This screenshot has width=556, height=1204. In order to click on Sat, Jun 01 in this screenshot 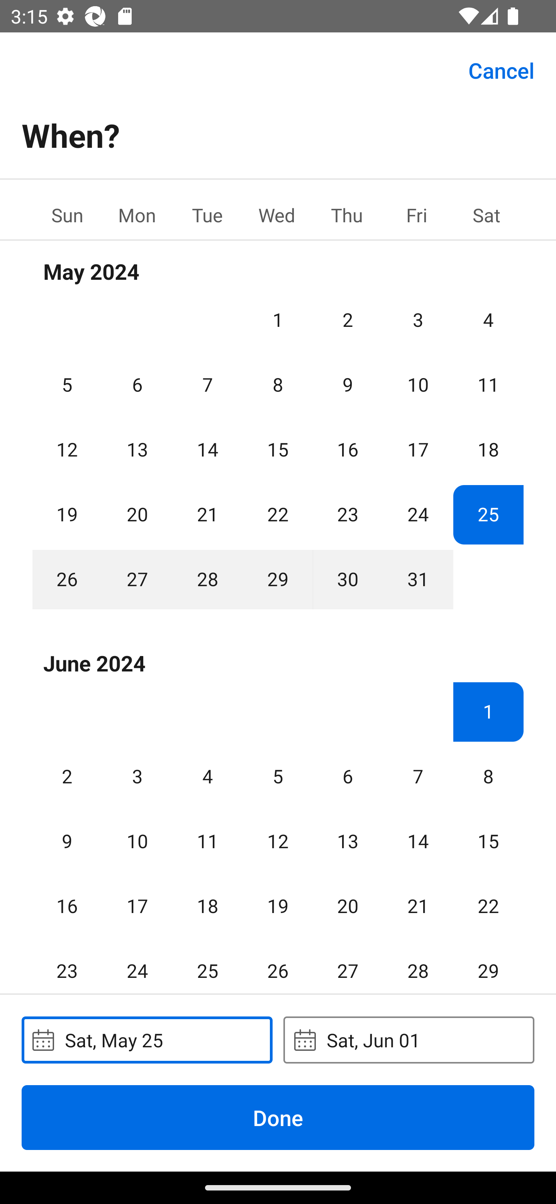, I will do `click(409, 1040)`.